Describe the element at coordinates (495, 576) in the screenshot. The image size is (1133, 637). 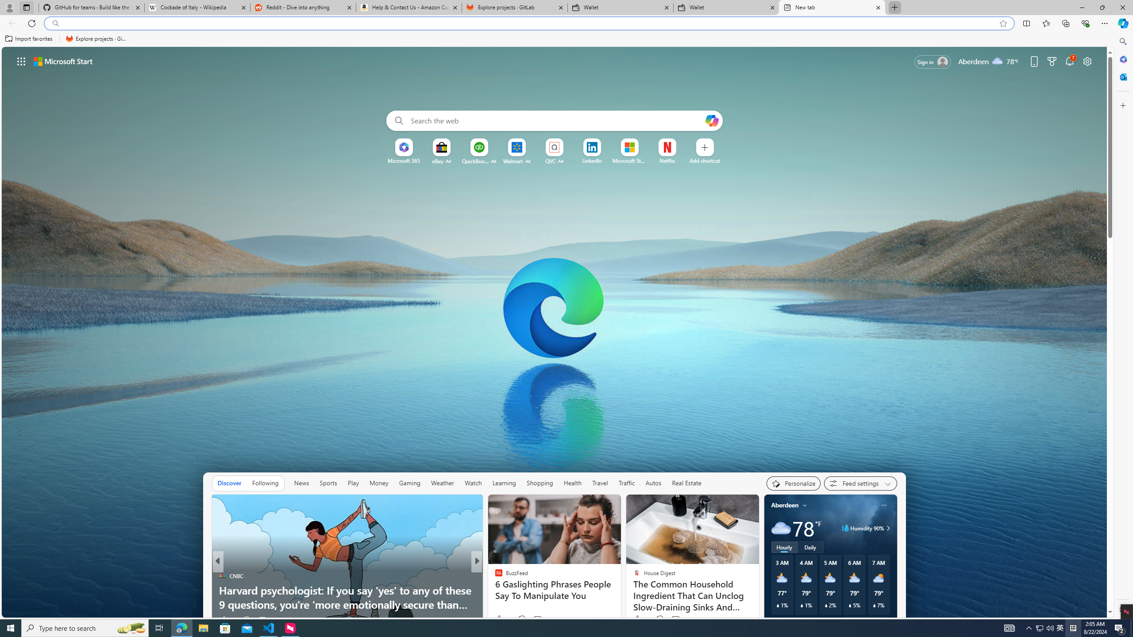
I see `BuzzFeed` at that location.